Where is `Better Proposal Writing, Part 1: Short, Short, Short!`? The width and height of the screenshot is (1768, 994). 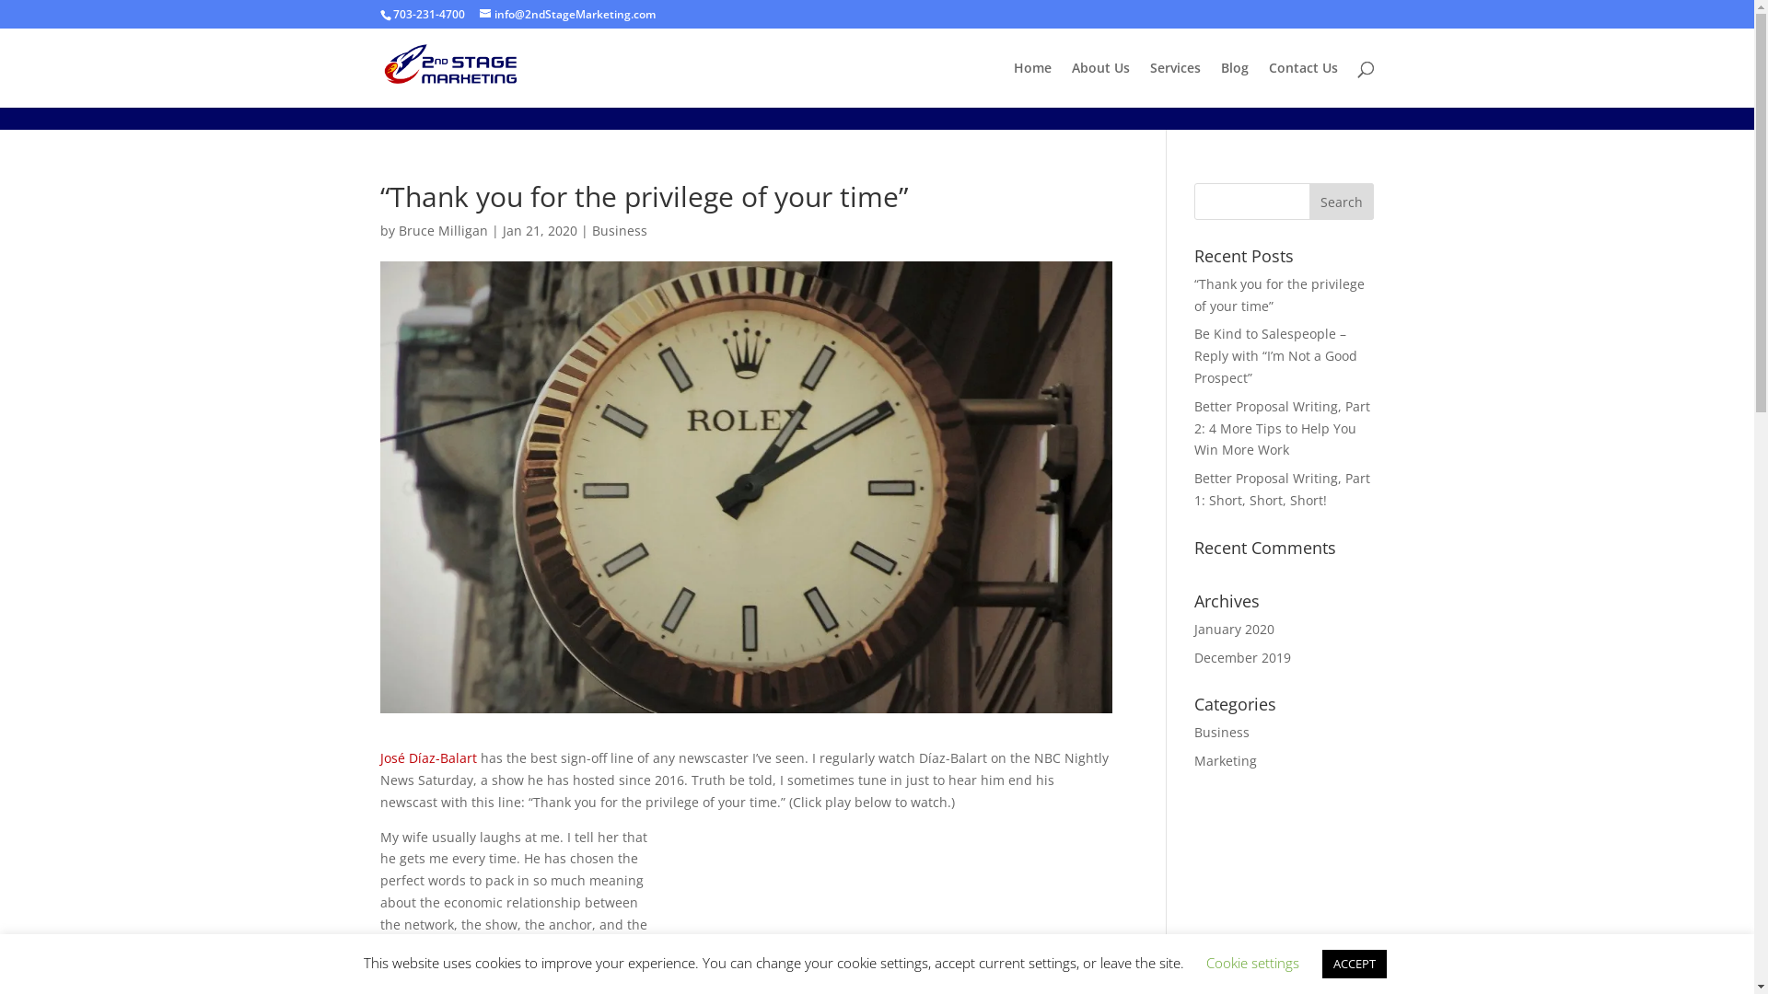 Better Proposal Writing, Part 1: Short, Short, Short! is located at coordinates (1282, 490).